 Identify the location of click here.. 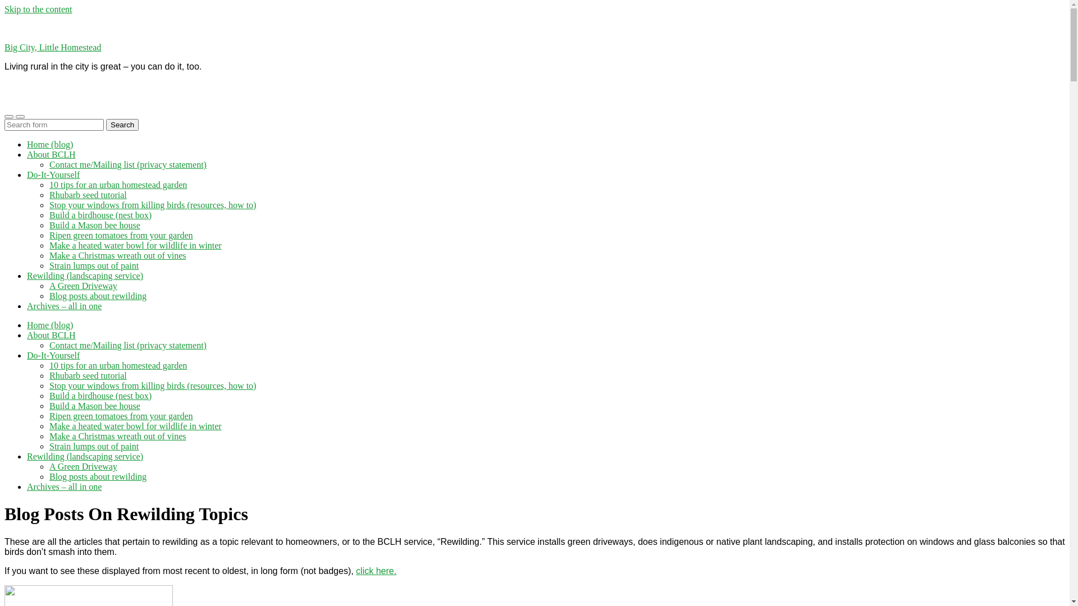
(376, 571).